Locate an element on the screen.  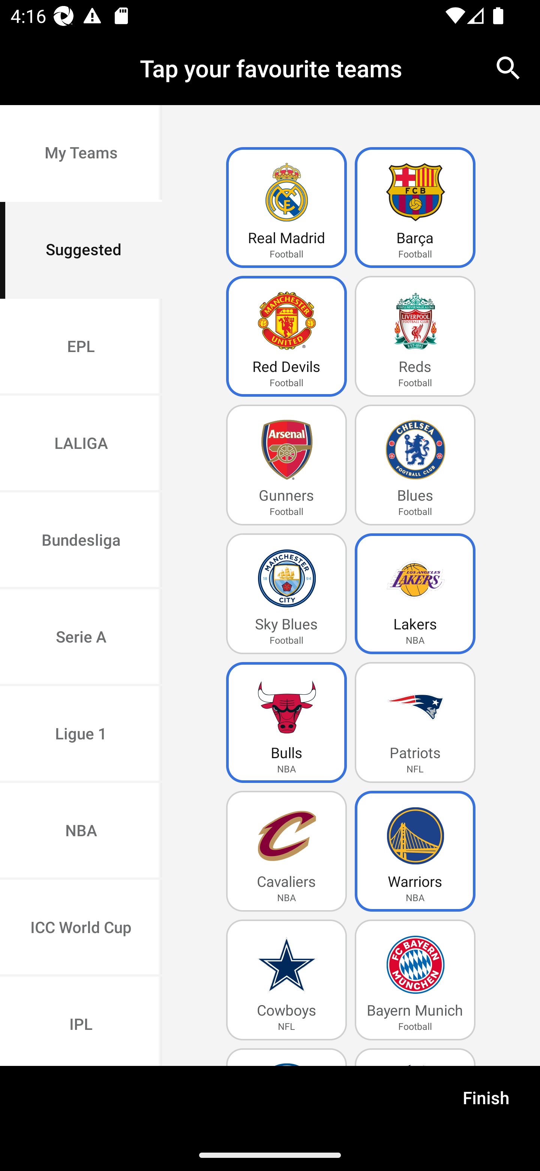
Real Madrid Real MadridSelected Football is located at coordinates (286, 208).